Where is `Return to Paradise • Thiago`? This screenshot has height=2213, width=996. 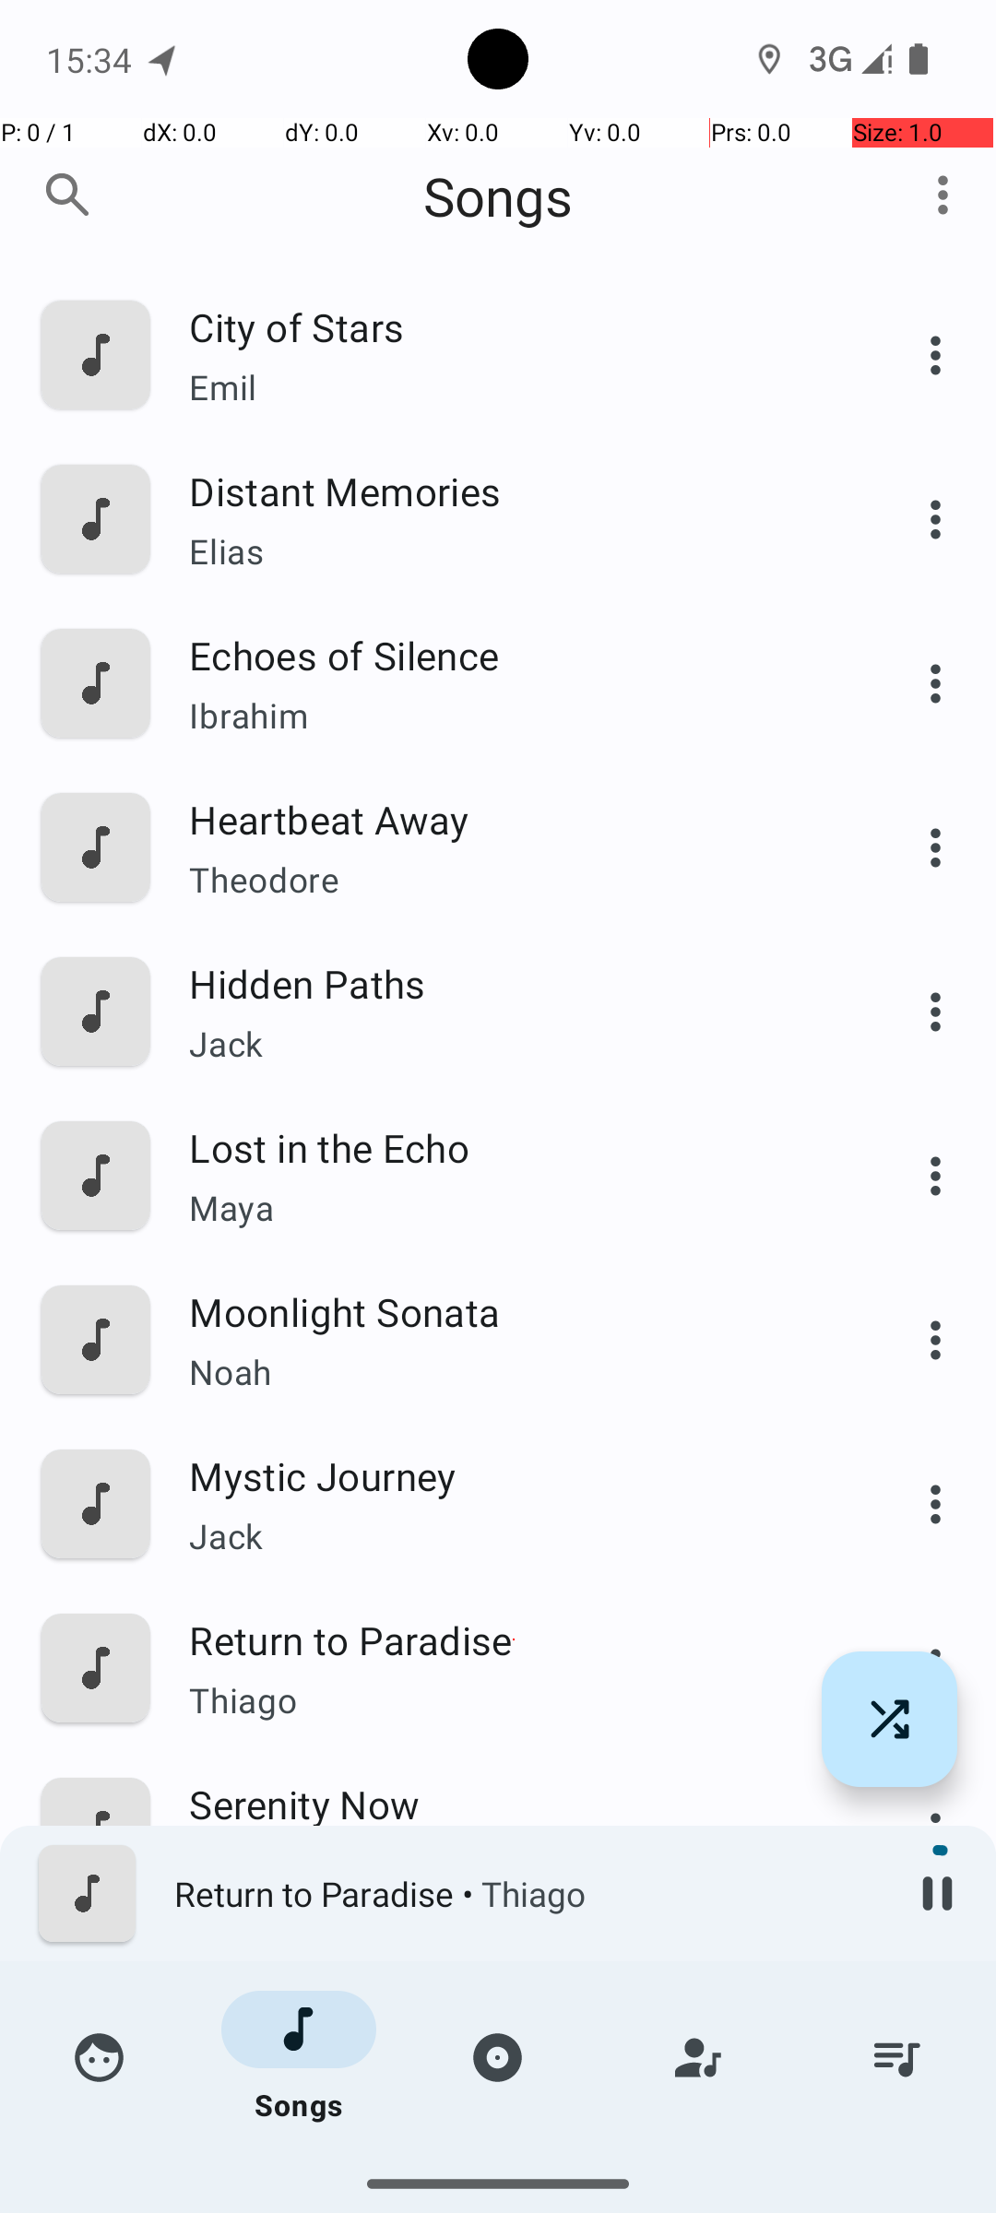
Return to Paradise • Thiago is located at coordinates (527, 1894).